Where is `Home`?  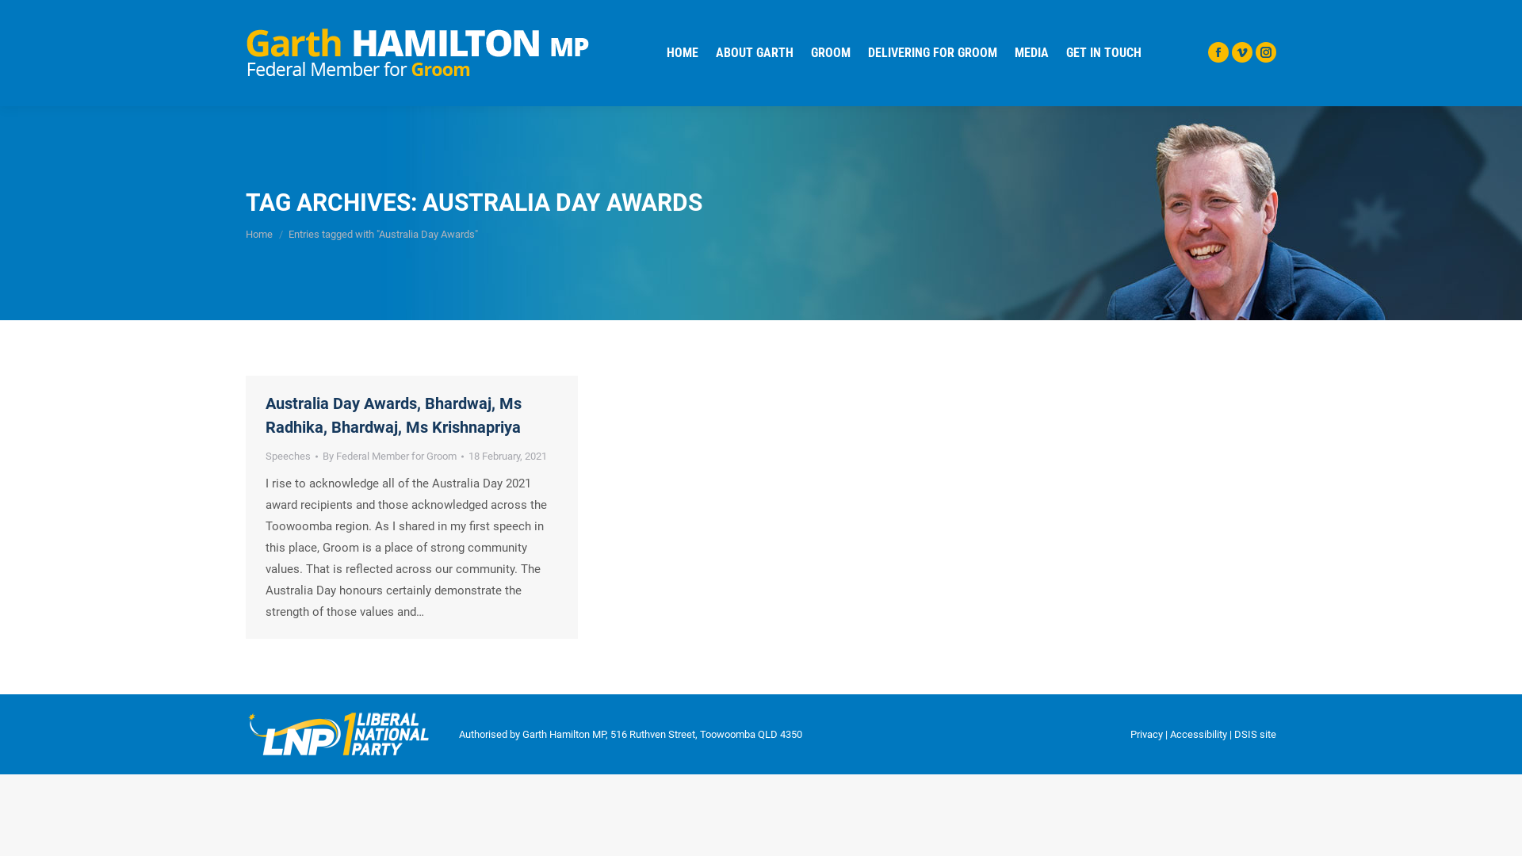
Home is located at coordinates (259, 235).